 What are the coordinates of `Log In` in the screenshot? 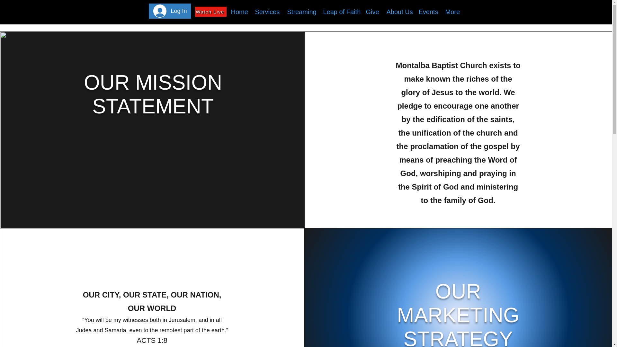 It's located at (170, 11).